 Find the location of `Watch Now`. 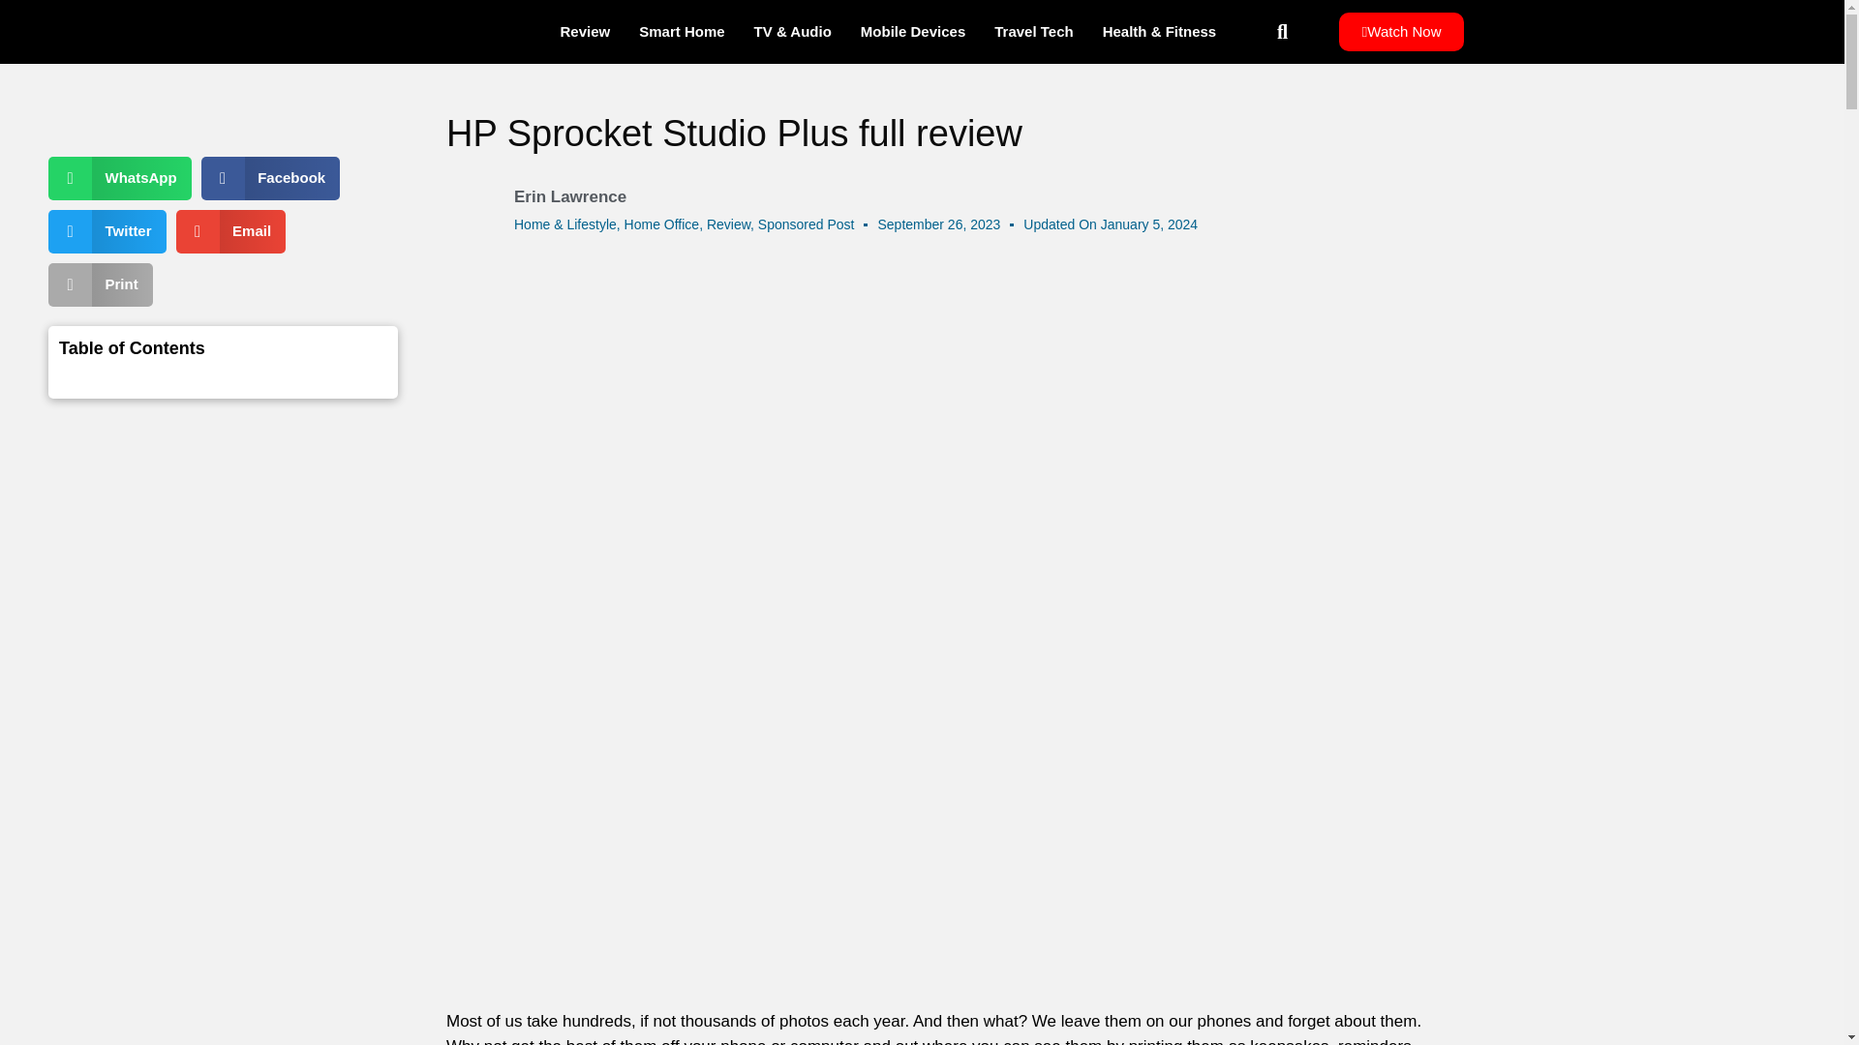

Watch Now is located at coordinates (1401, 31).